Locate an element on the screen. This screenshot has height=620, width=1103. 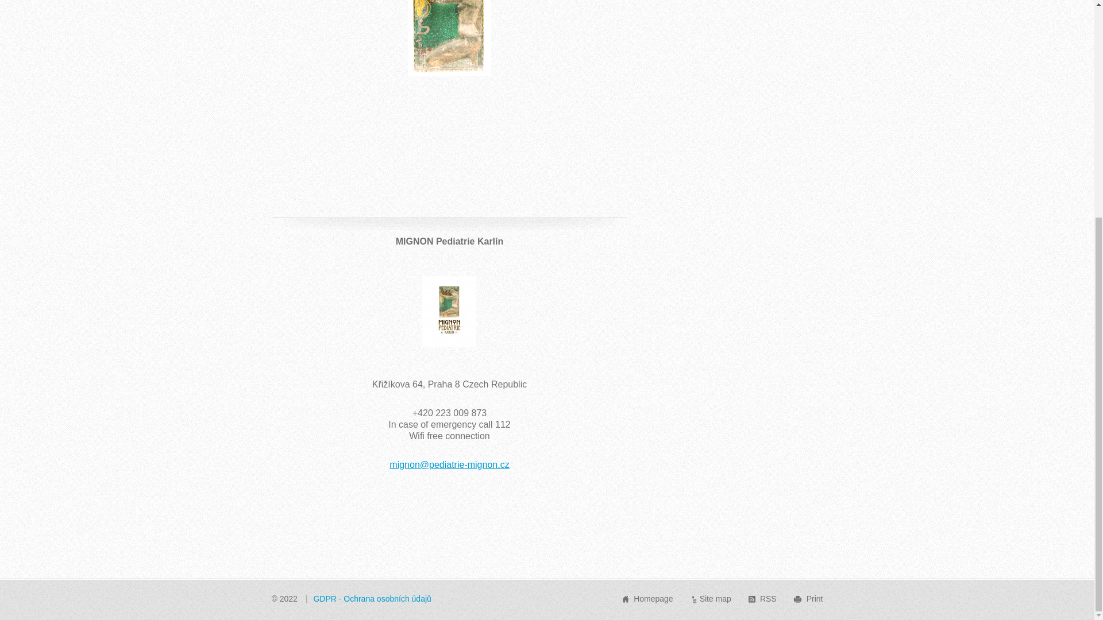
Go to site map. is located at coordinates (715, 598).